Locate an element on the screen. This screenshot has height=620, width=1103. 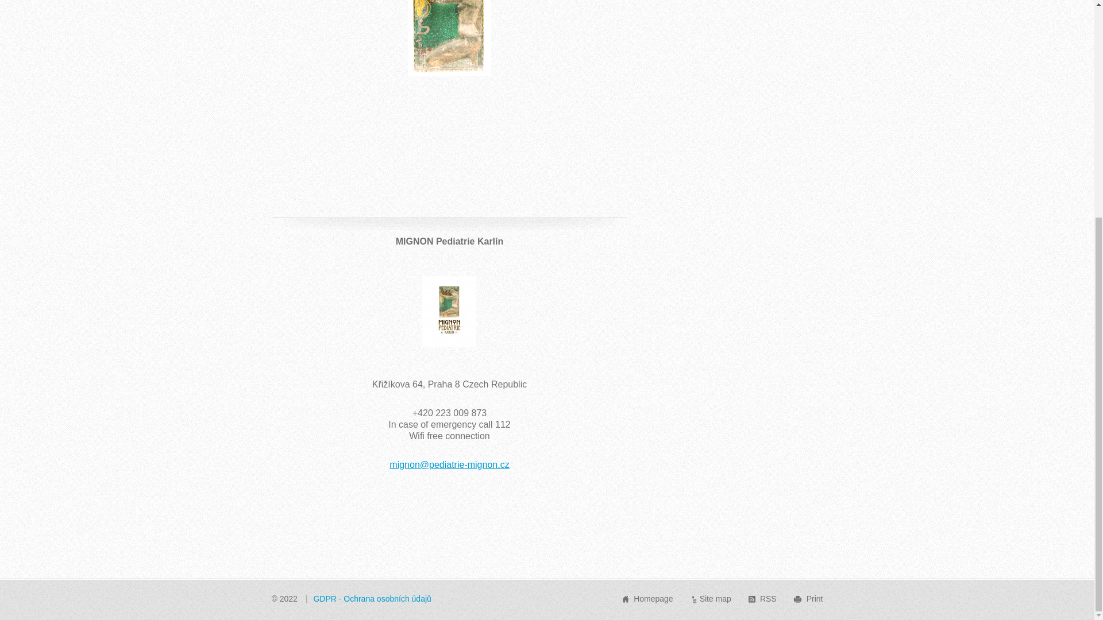
Go to site map. is located at coordinates (715, 598).